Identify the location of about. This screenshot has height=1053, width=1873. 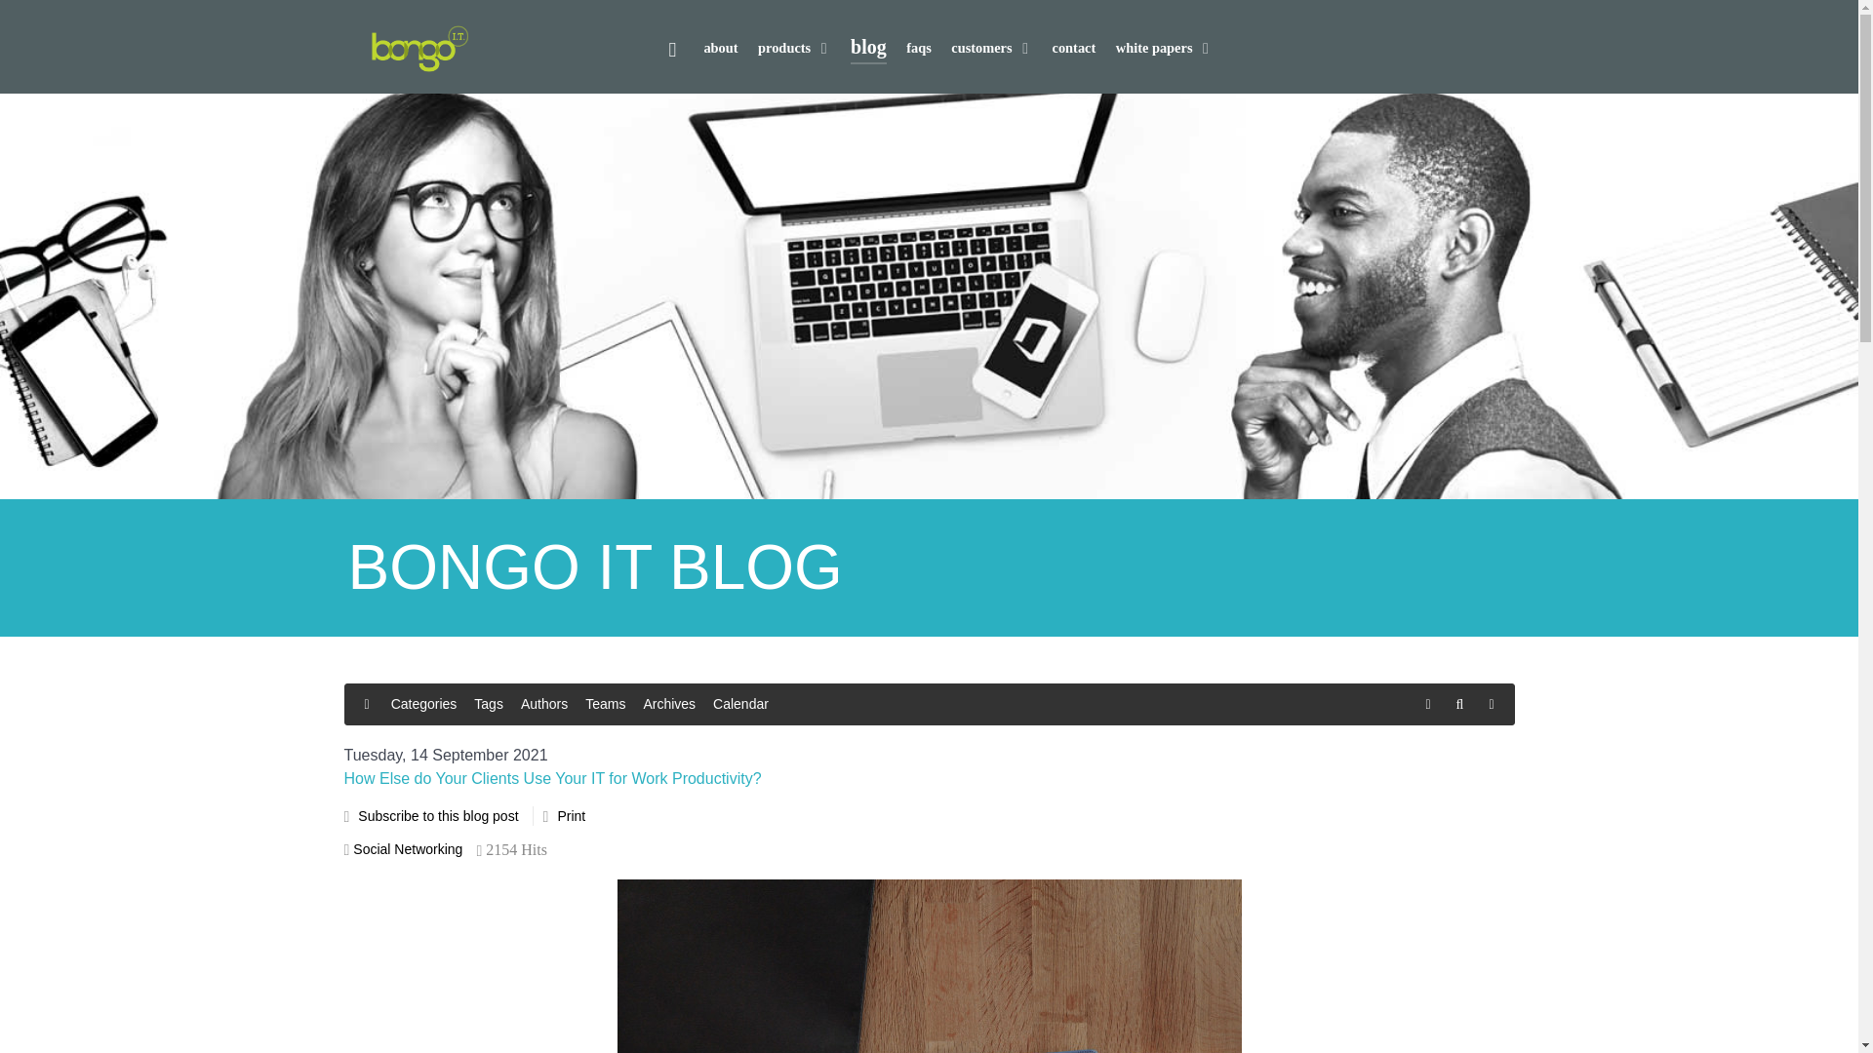
(720, 49).